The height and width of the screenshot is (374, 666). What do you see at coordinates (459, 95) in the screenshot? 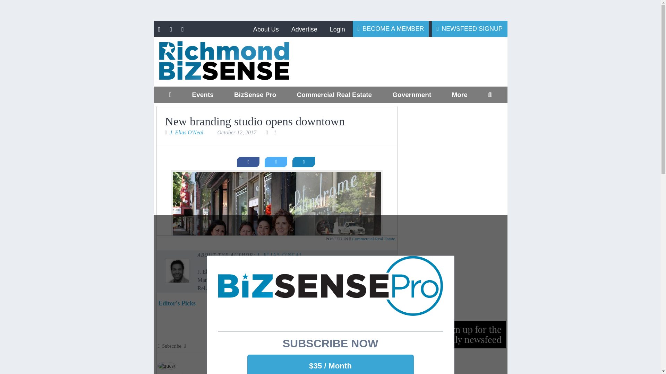
I see `More` at bounding box center [459, 95].